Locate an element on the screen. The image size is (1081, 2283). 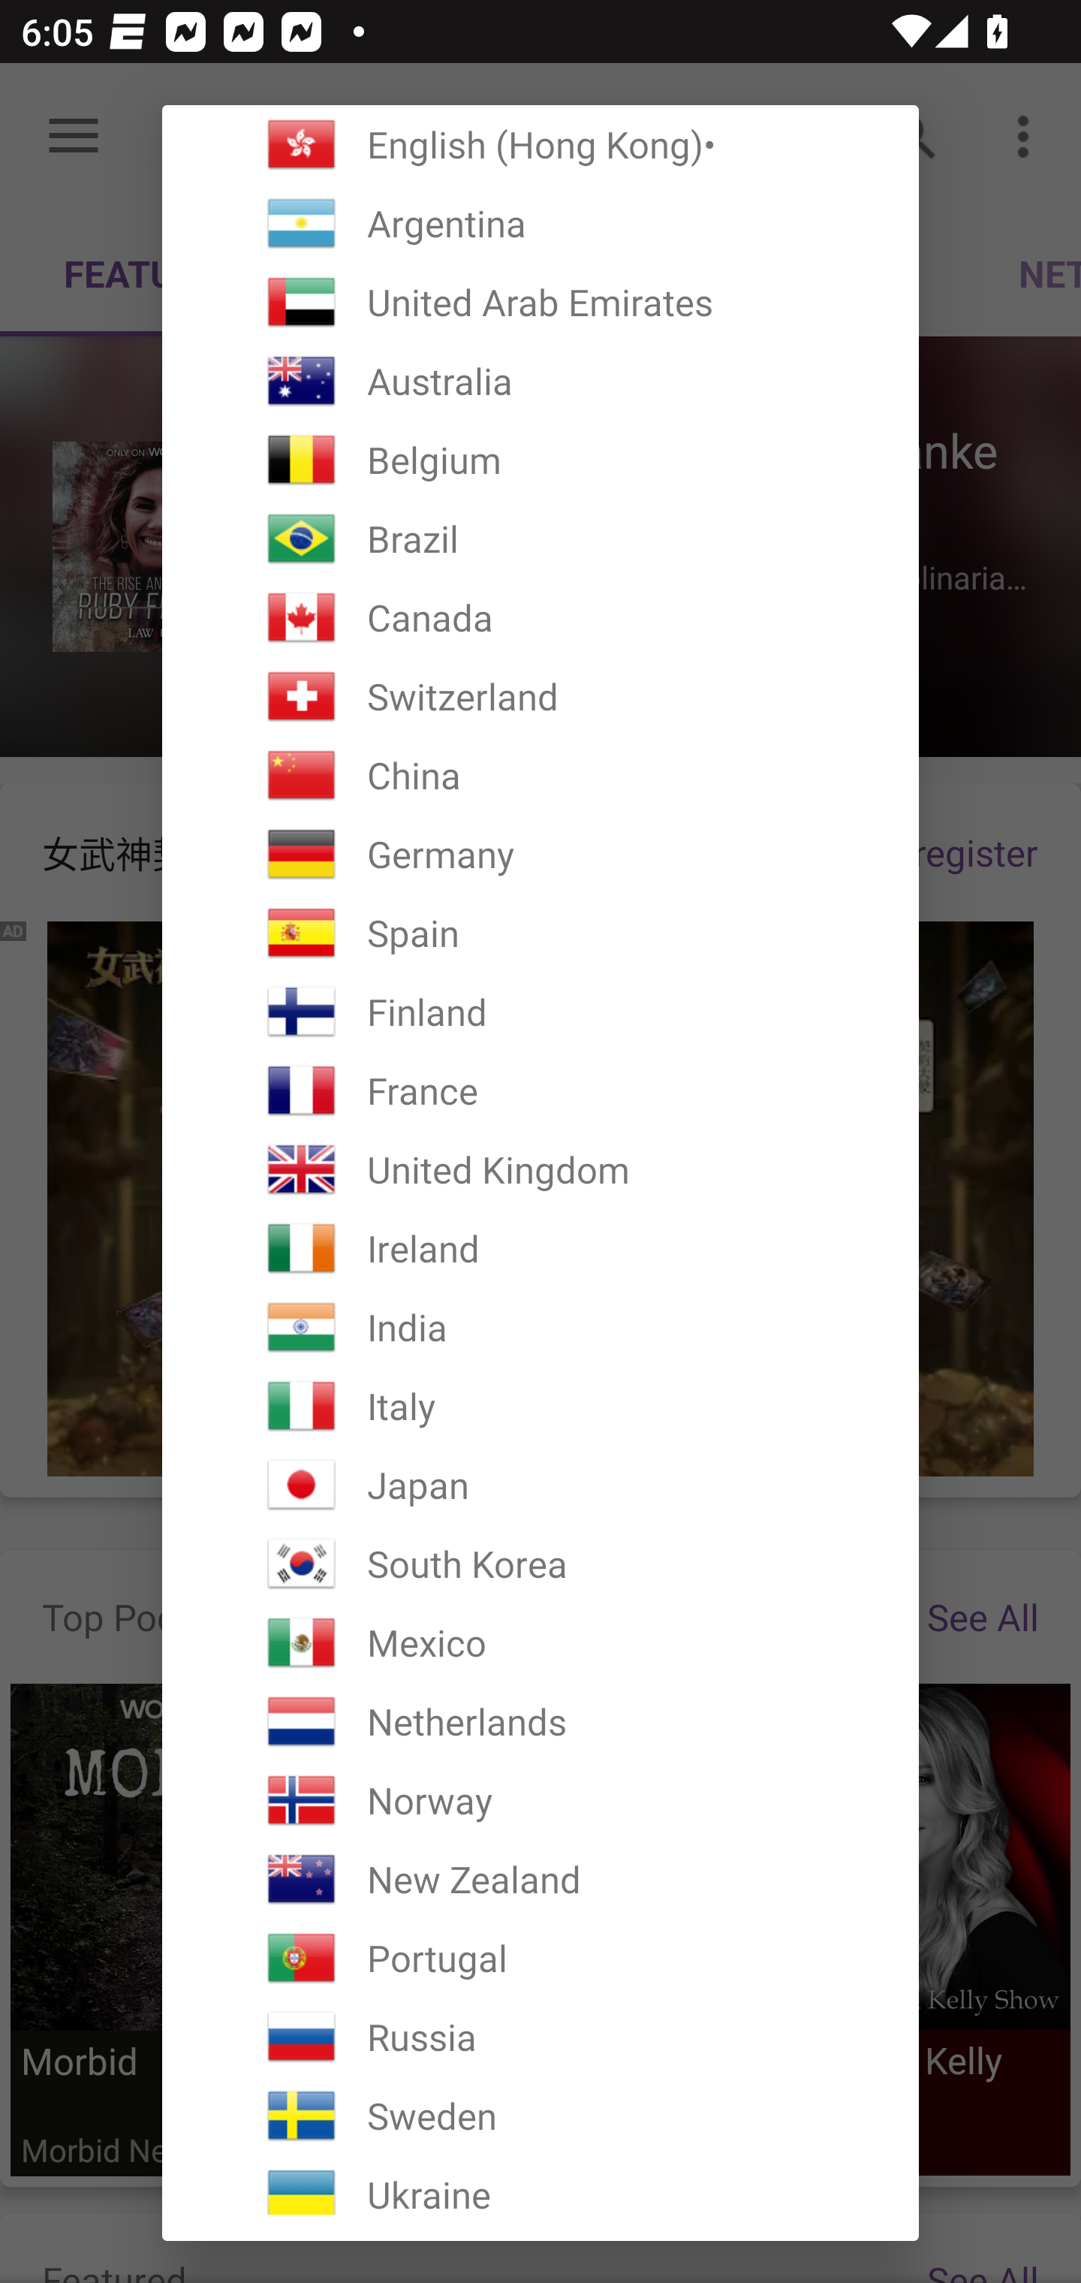
Norway is located at coordinates (540, 1799).